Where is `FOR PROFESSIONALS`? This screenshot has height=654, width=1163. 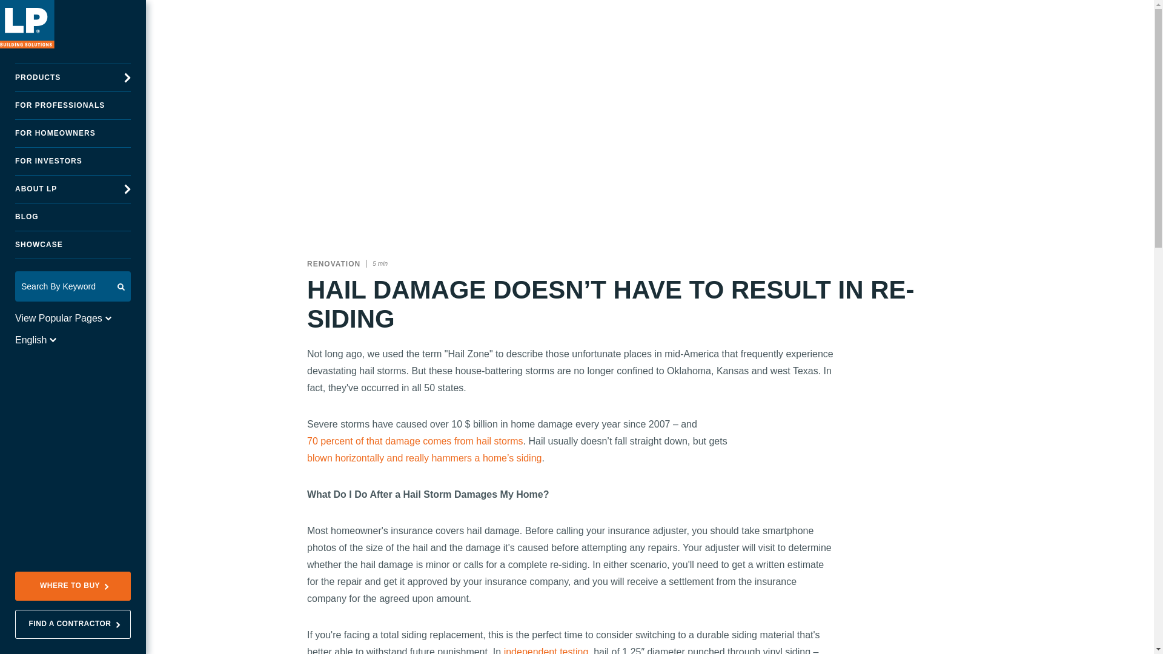
FOR PROFESSIONALS is located at coordinates (73, 105).